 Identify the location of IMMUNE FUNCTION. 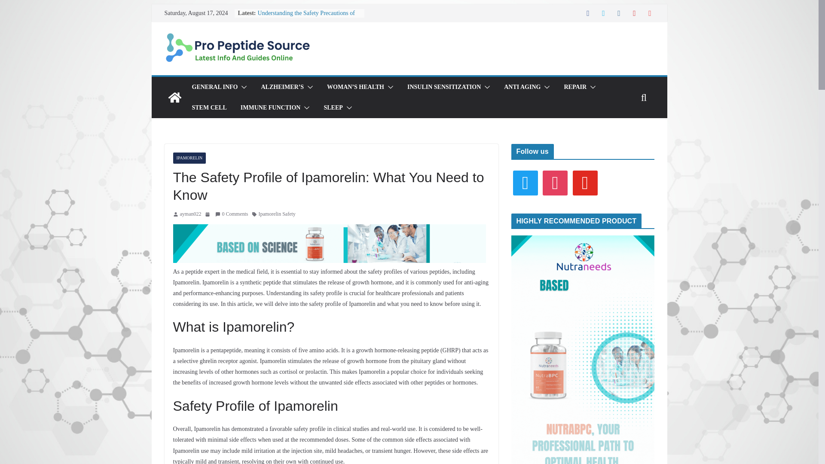
(271, 107).